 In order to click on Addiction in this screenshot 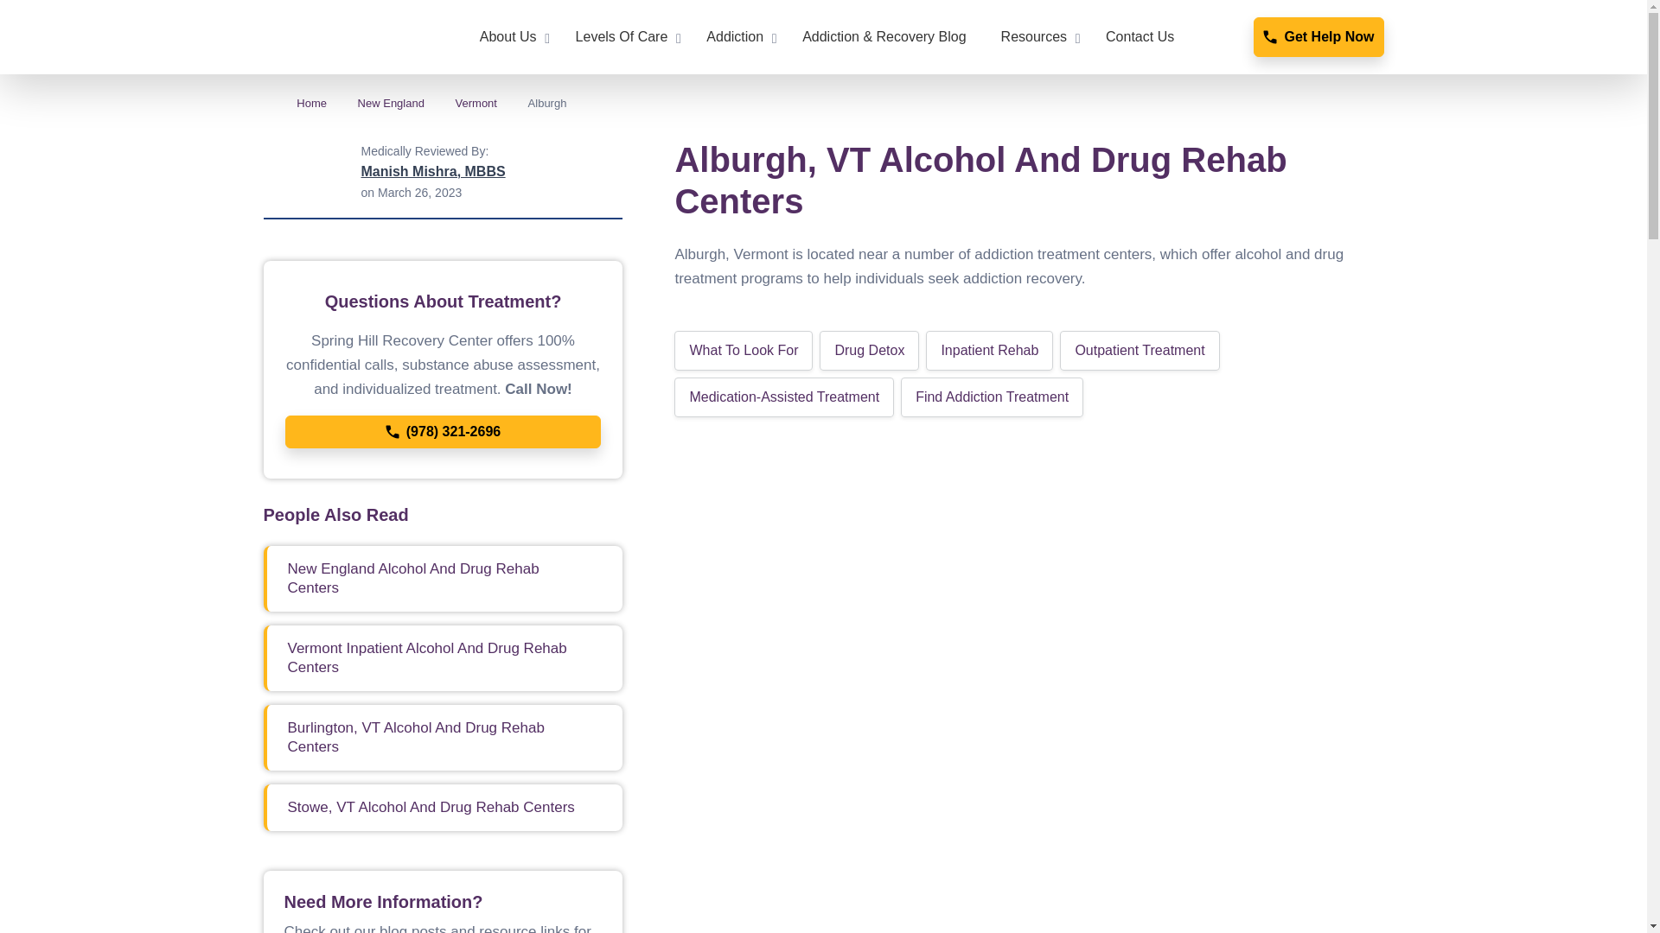, I will do `click(737, 37)`.